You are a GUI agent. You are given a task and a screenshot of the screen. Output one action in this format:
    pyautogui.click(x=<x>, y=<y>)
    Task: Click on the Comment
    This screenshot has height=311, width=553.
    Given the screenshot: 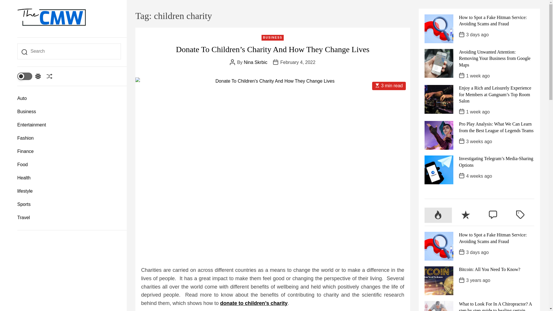 What is the action you would take?
    pyautogui.click(x=493, y=215)
    